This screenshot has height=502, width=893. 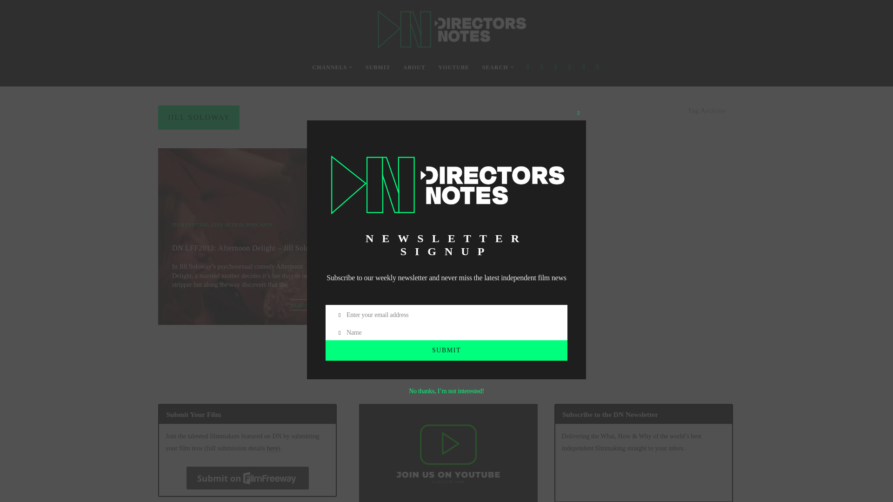 What do you see at coordinates (273, 448) in the screenshot?
I see `here` at bounding box center [273, 448].